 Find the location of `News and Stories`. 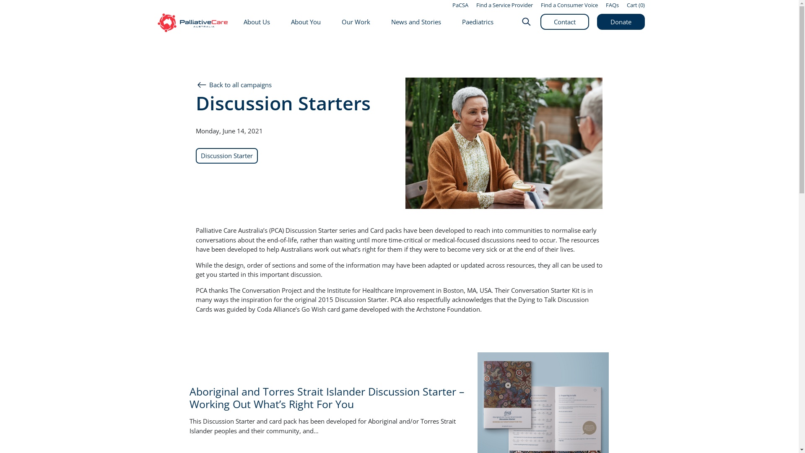

News and Stories is located at coordinates (416, 23).